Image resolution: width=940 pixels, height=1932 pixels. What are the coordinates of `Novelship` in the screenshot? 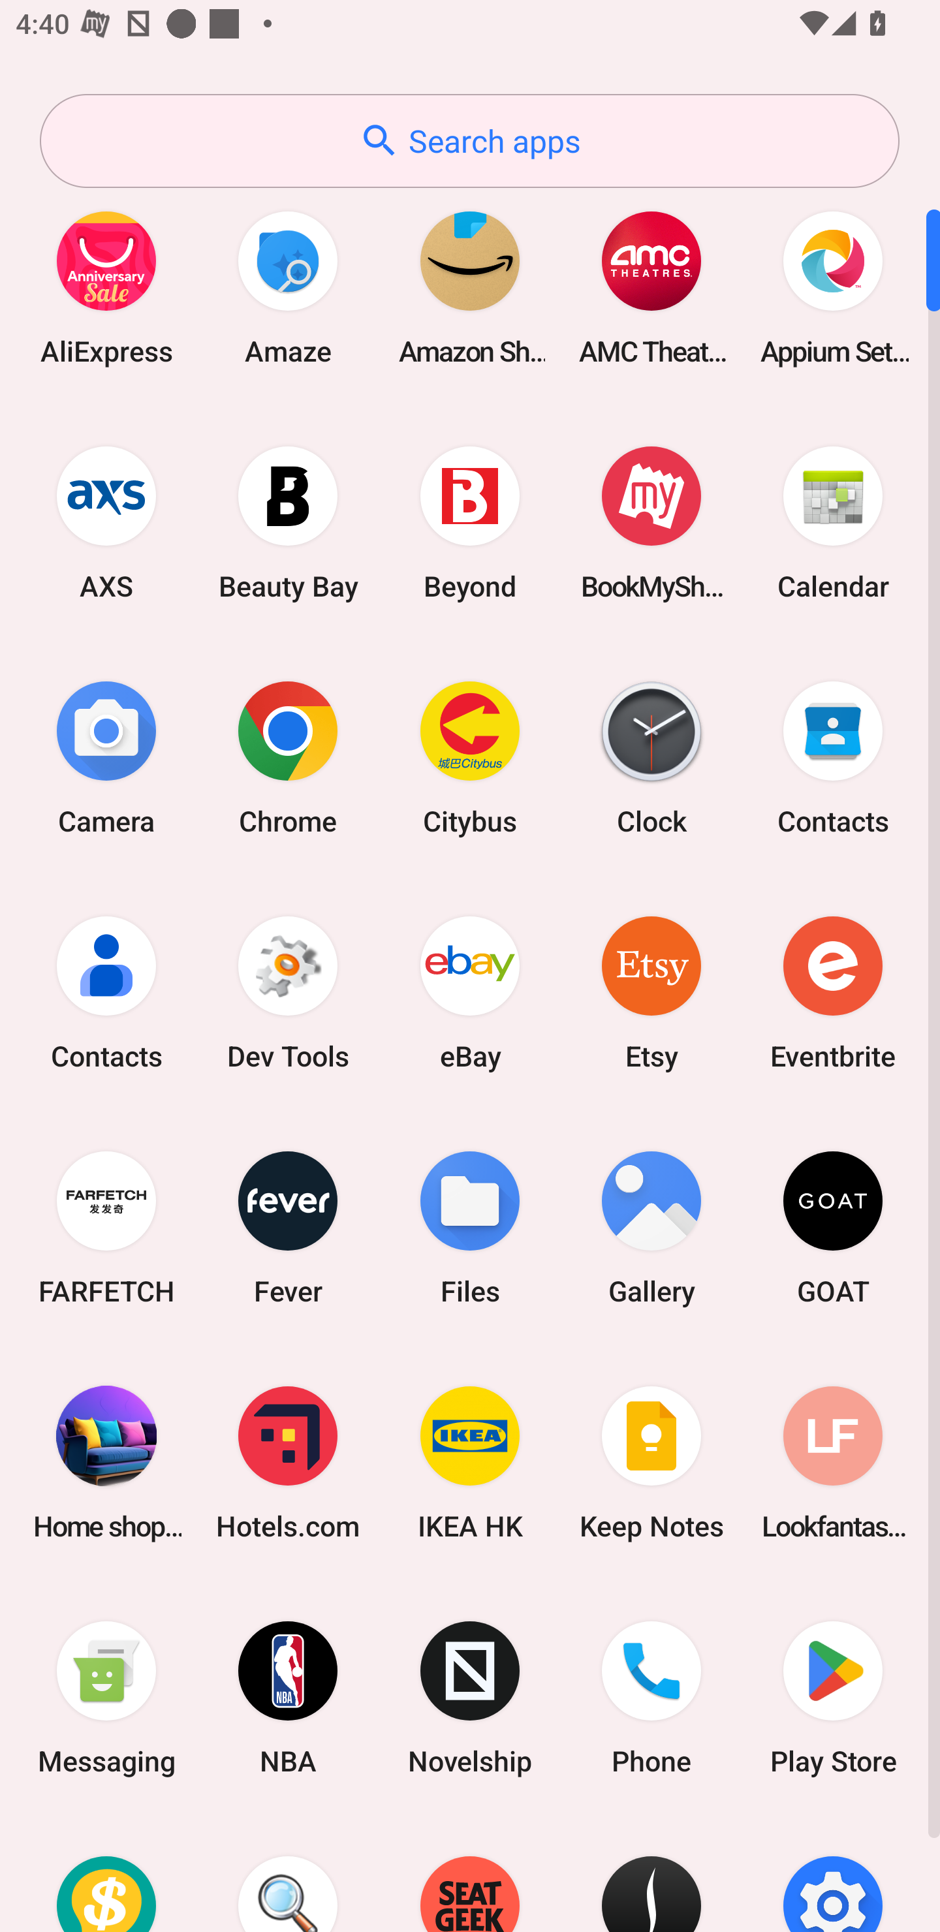 It's located at (470, 1698).